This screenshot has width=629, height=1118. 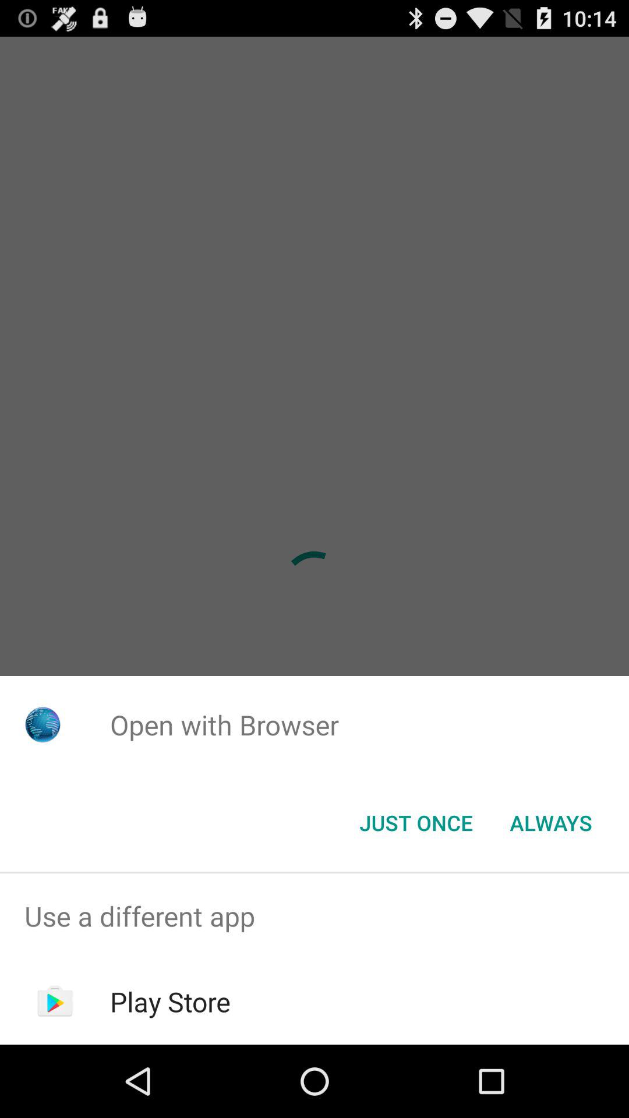 I want to click on flip until play store icon, so click(x=170, y=1002).